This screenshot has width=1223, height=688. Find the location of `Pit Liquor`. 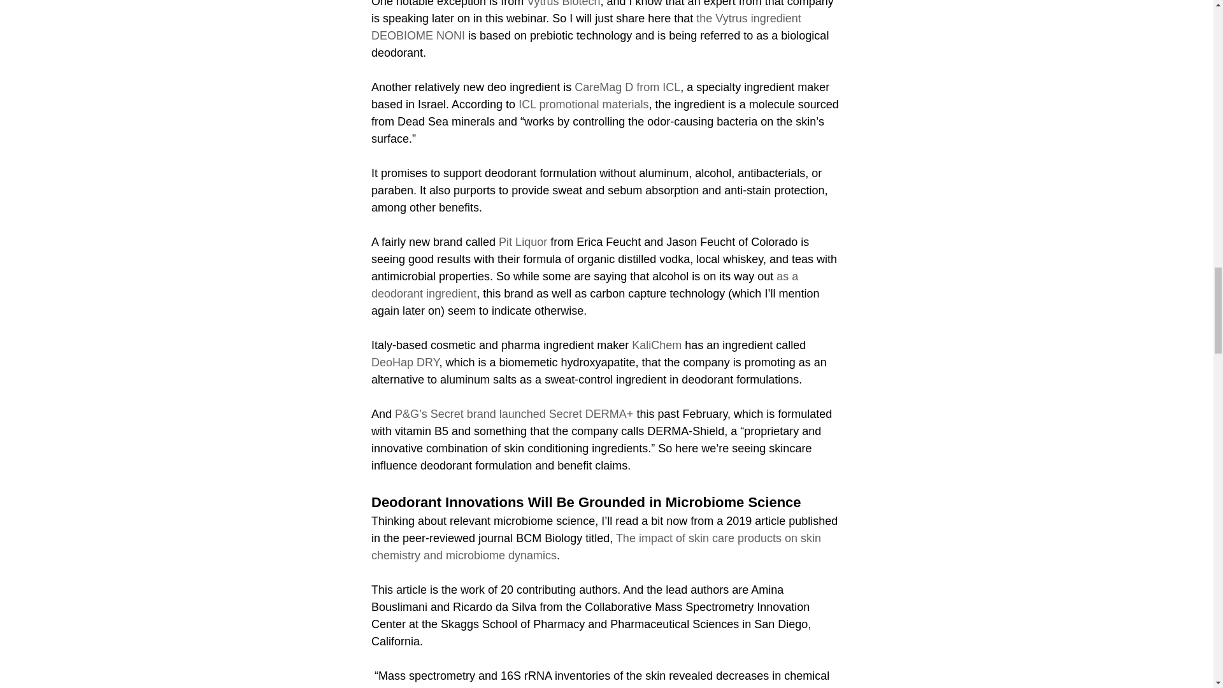

Pit Liquor is located at coordinates (522, 241).